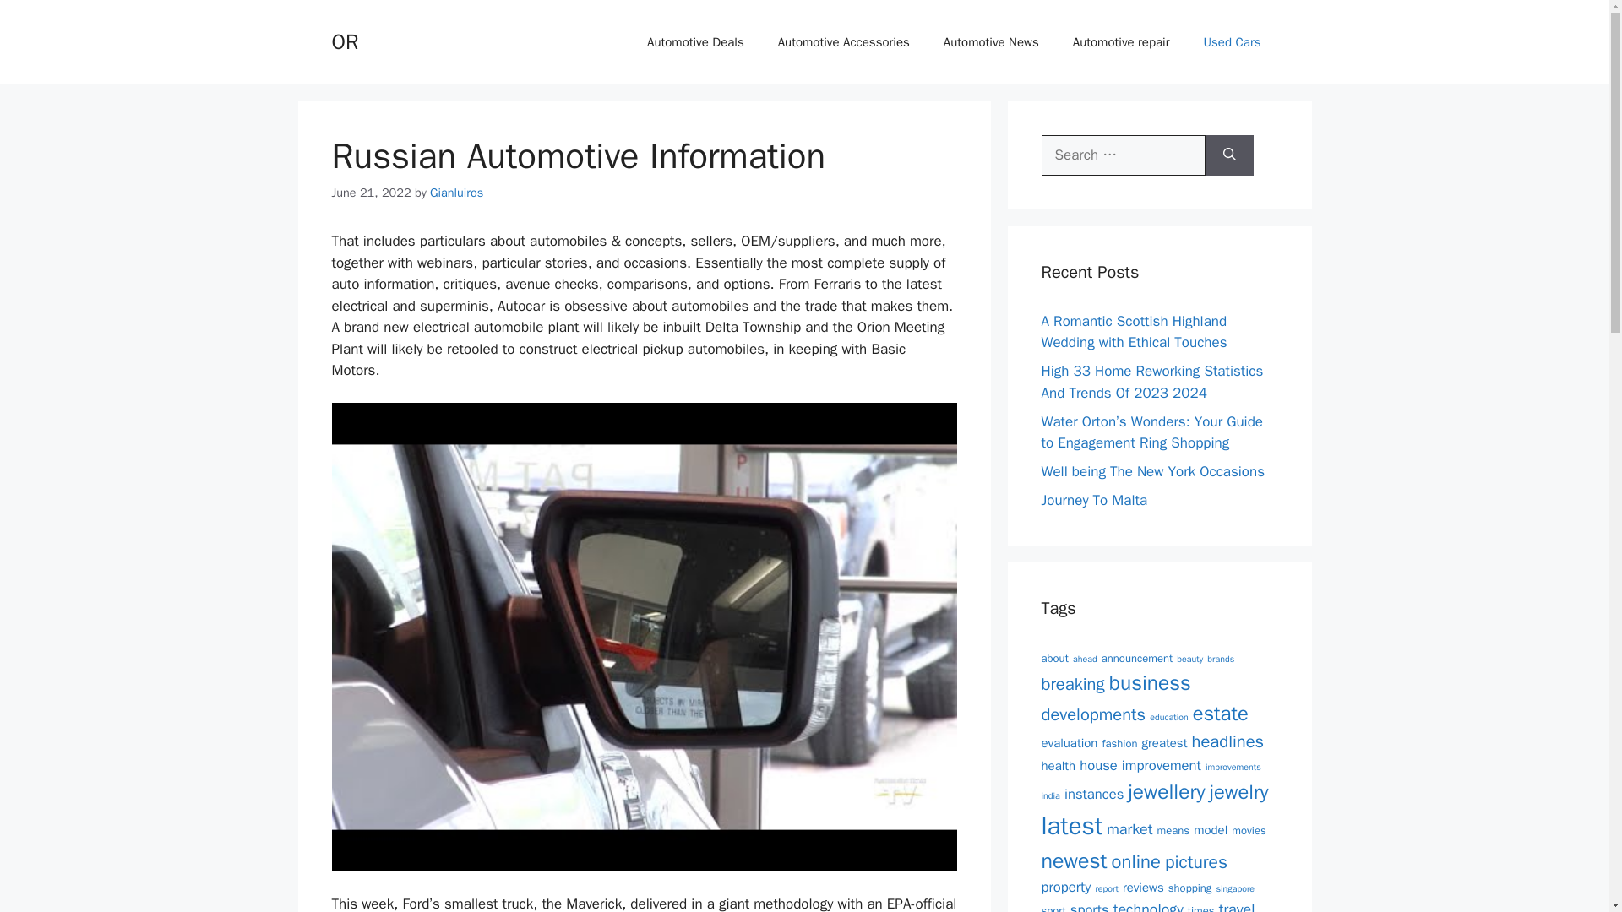 This screenshot has height=912, width=1622. Describe the element at coordinates (1232, 42) in the screenshot. I see `Used Cars` at that location.